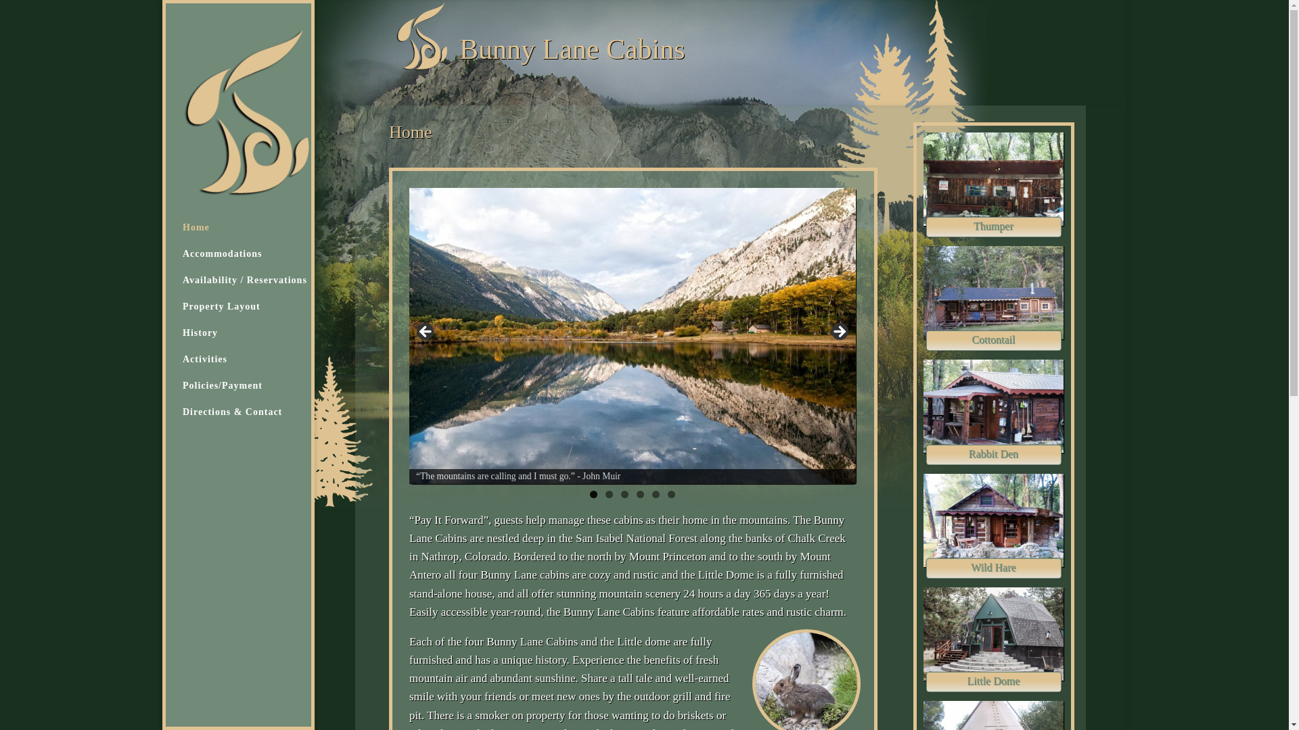  What do you see at coordinates (261, 261) in the screenshot?
I see `Accommodations` at bounding box center [261, 261].